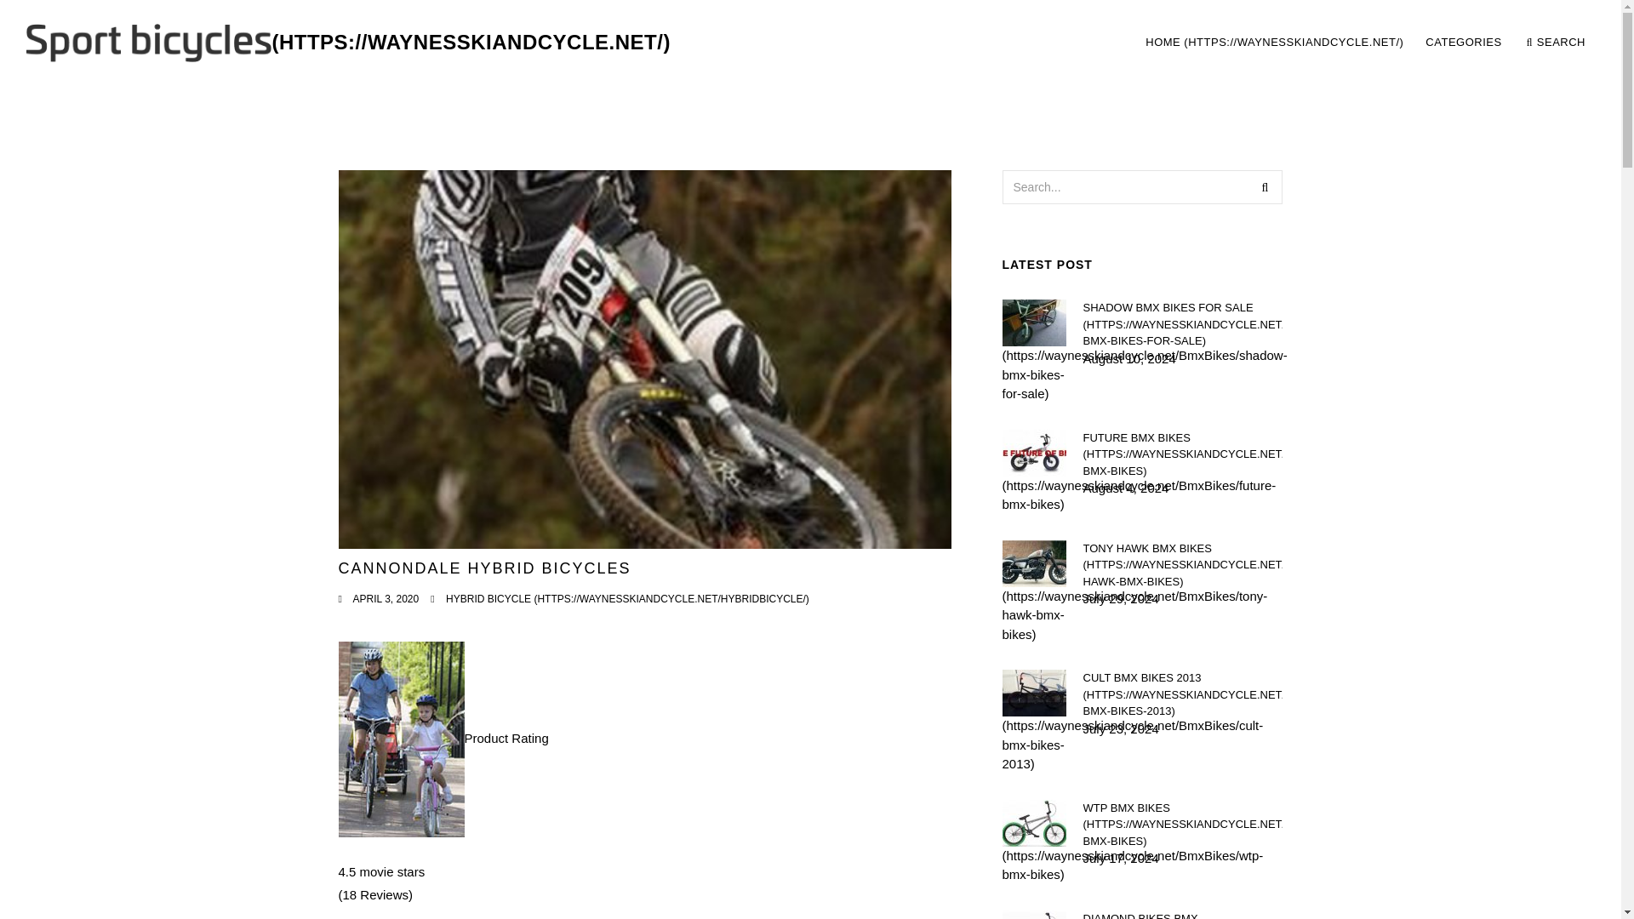  Describe the element at coordinates (1365, 43) in the screenshot. I see `Sport bicycles` at that location.